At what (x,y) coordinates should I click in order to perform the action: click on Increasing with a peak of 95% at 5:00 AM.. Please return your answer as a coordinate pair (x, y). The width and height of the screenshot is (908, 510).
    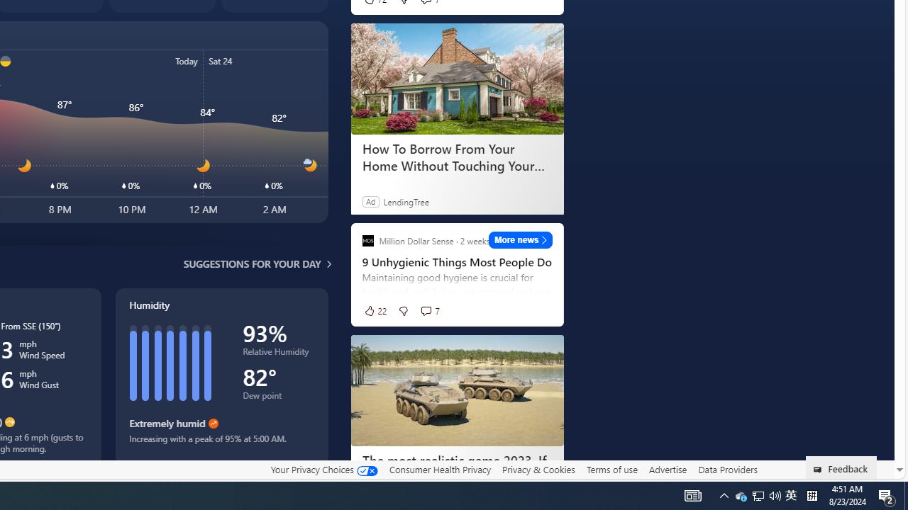
    Looking at the image, I should click on (221, 443).